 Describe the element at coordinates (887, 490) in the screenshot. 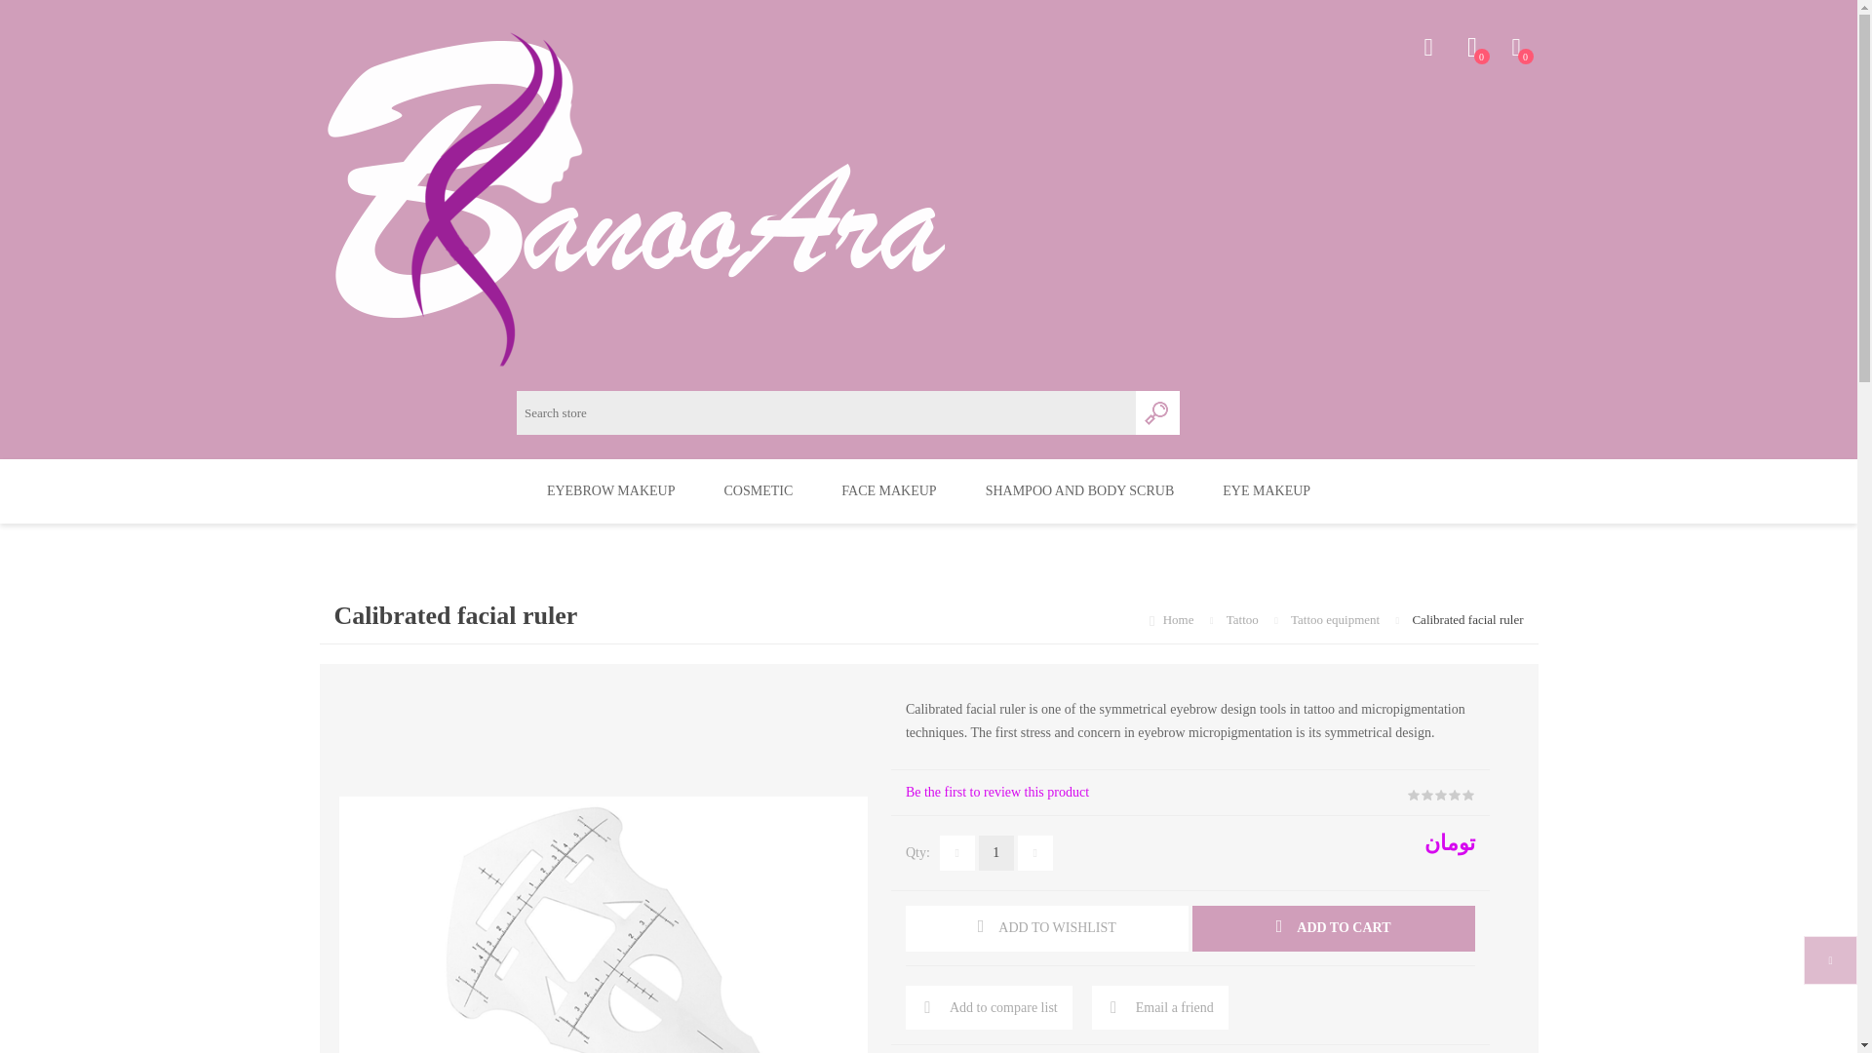

I see `Shampoo and body scrub` at that location.